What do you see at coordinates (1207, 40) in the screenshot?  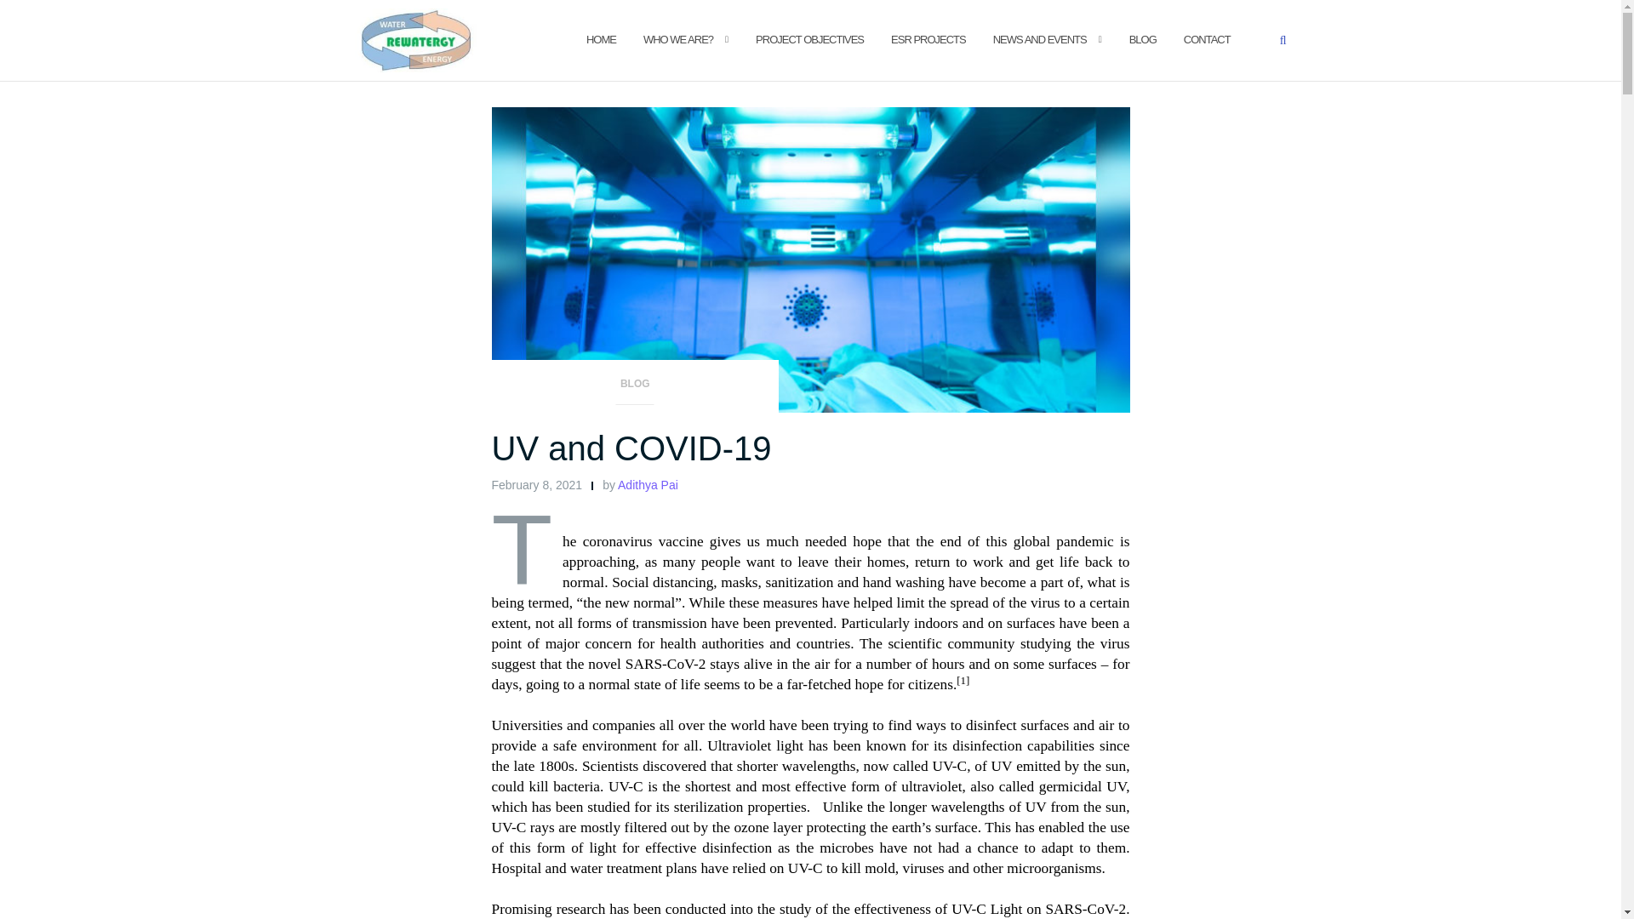 I see `Contact` at bounding box center [1207, 40].